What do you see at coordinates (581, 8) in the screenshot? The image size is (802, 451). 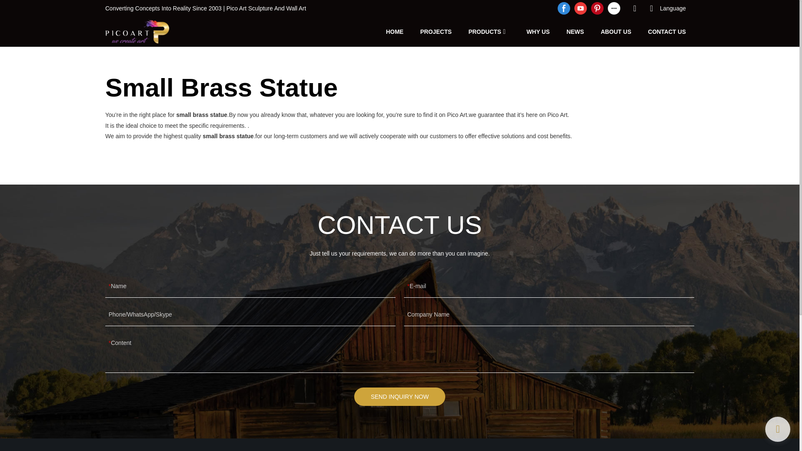 I see `youtube` at bounding box center [581, 8].